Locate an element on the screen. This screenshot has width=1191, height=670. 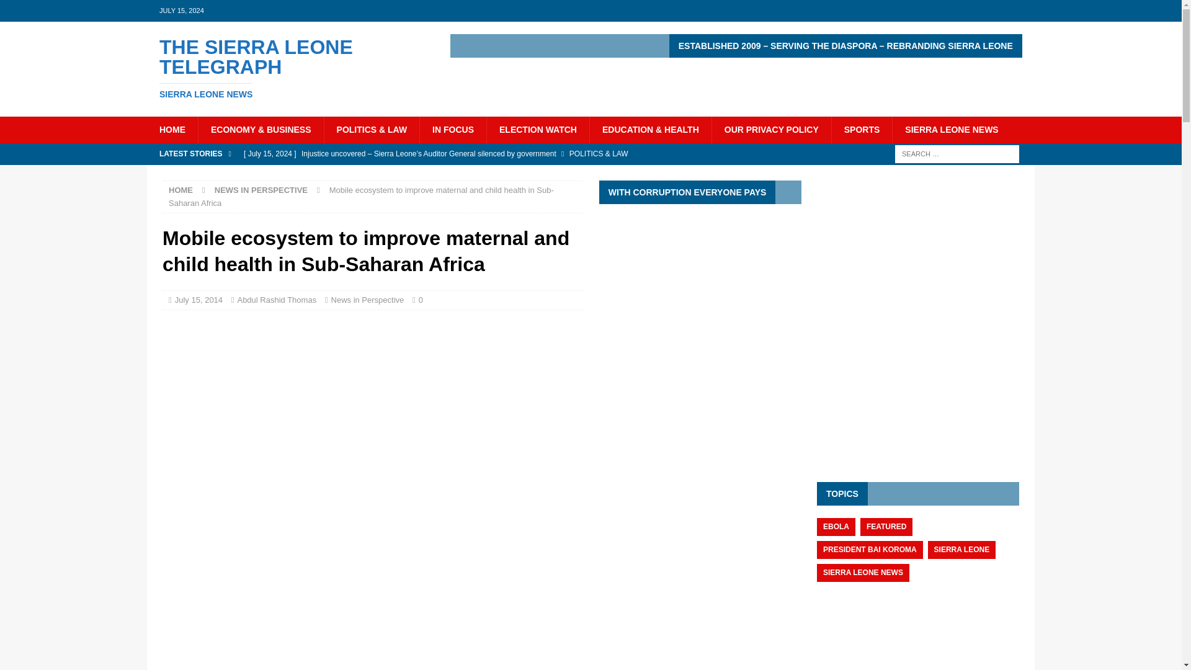
W is located at coordinates (288, 68).